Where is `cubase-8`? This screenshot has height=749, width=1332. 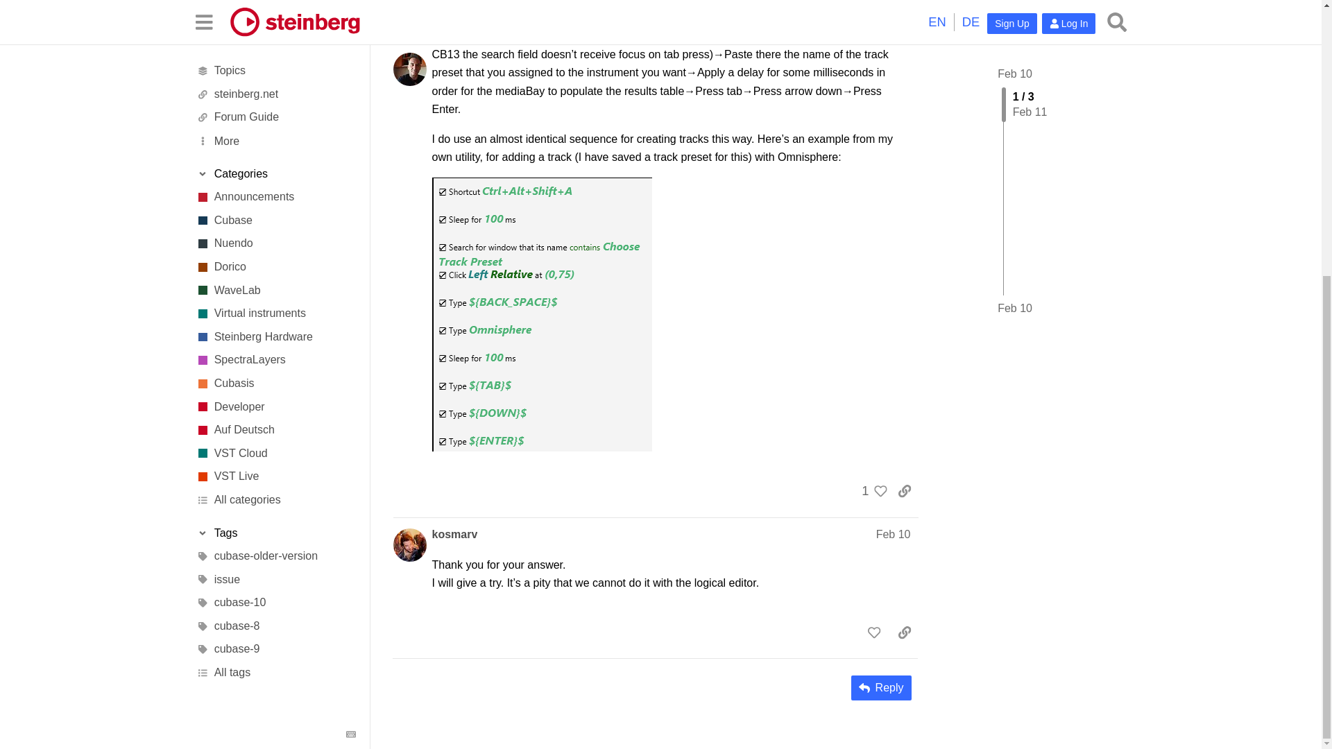
cubase-8 is located at coordinates (275, 196).